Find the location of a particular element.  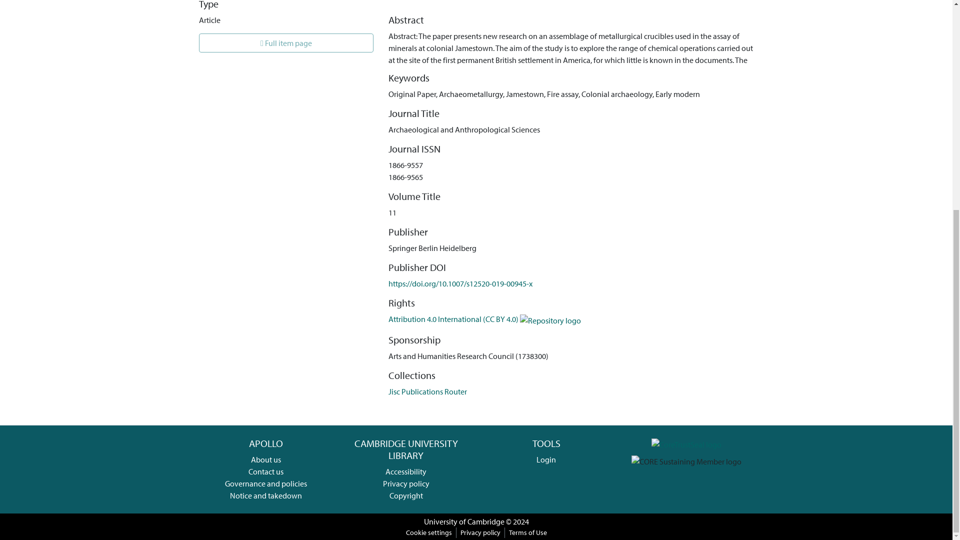

Full item page is located at coordinates (286, 42).